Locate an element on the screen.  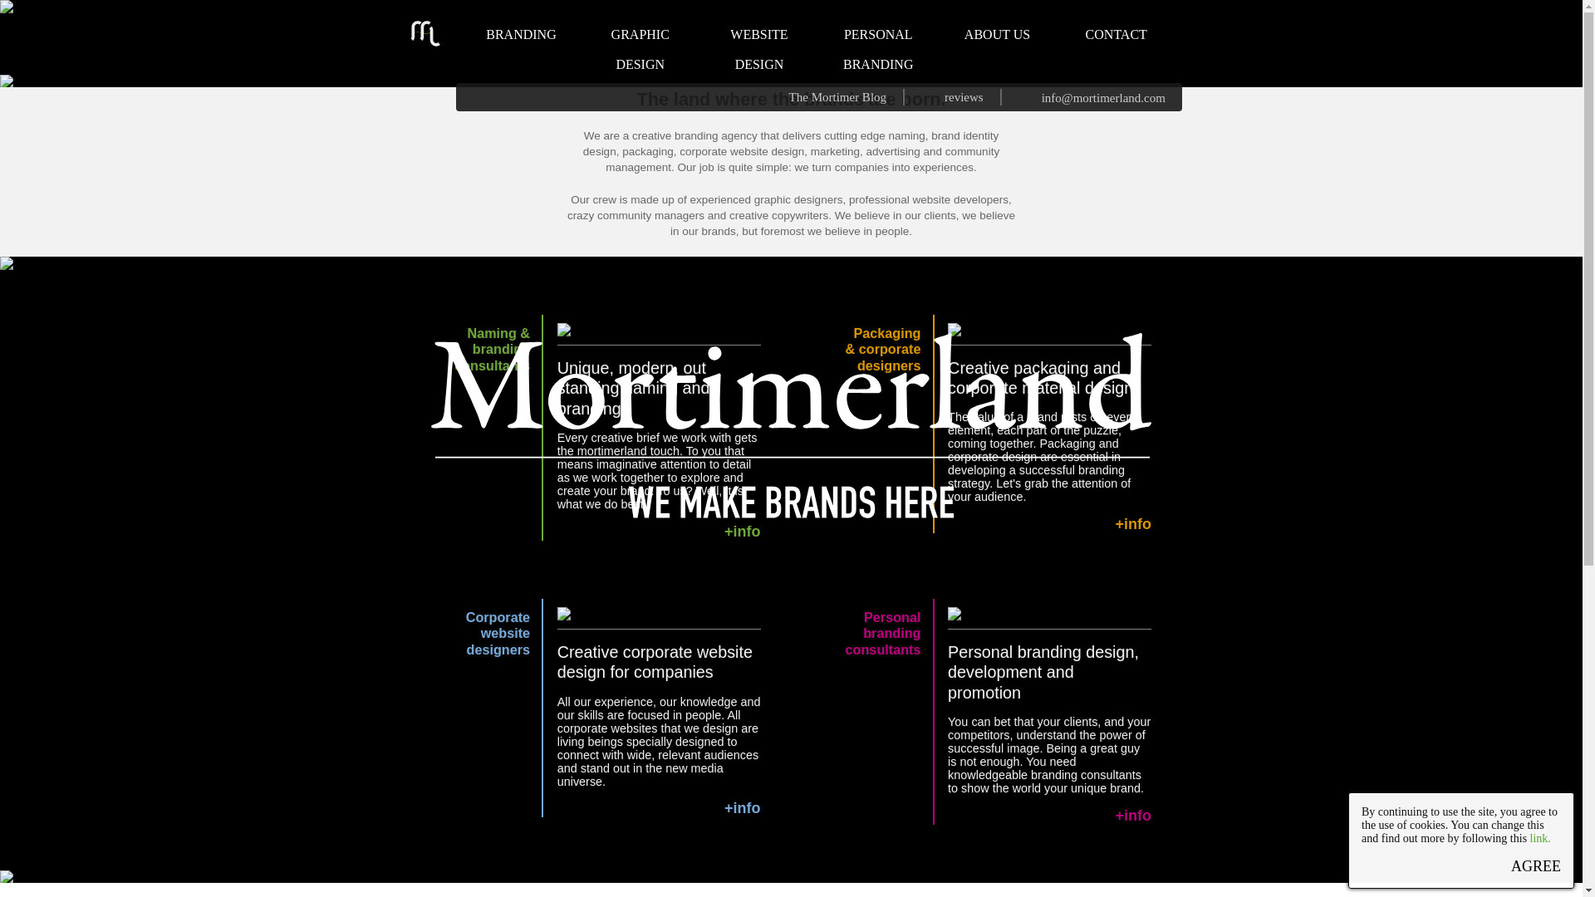
reviews is located at coordinates (959, 96).